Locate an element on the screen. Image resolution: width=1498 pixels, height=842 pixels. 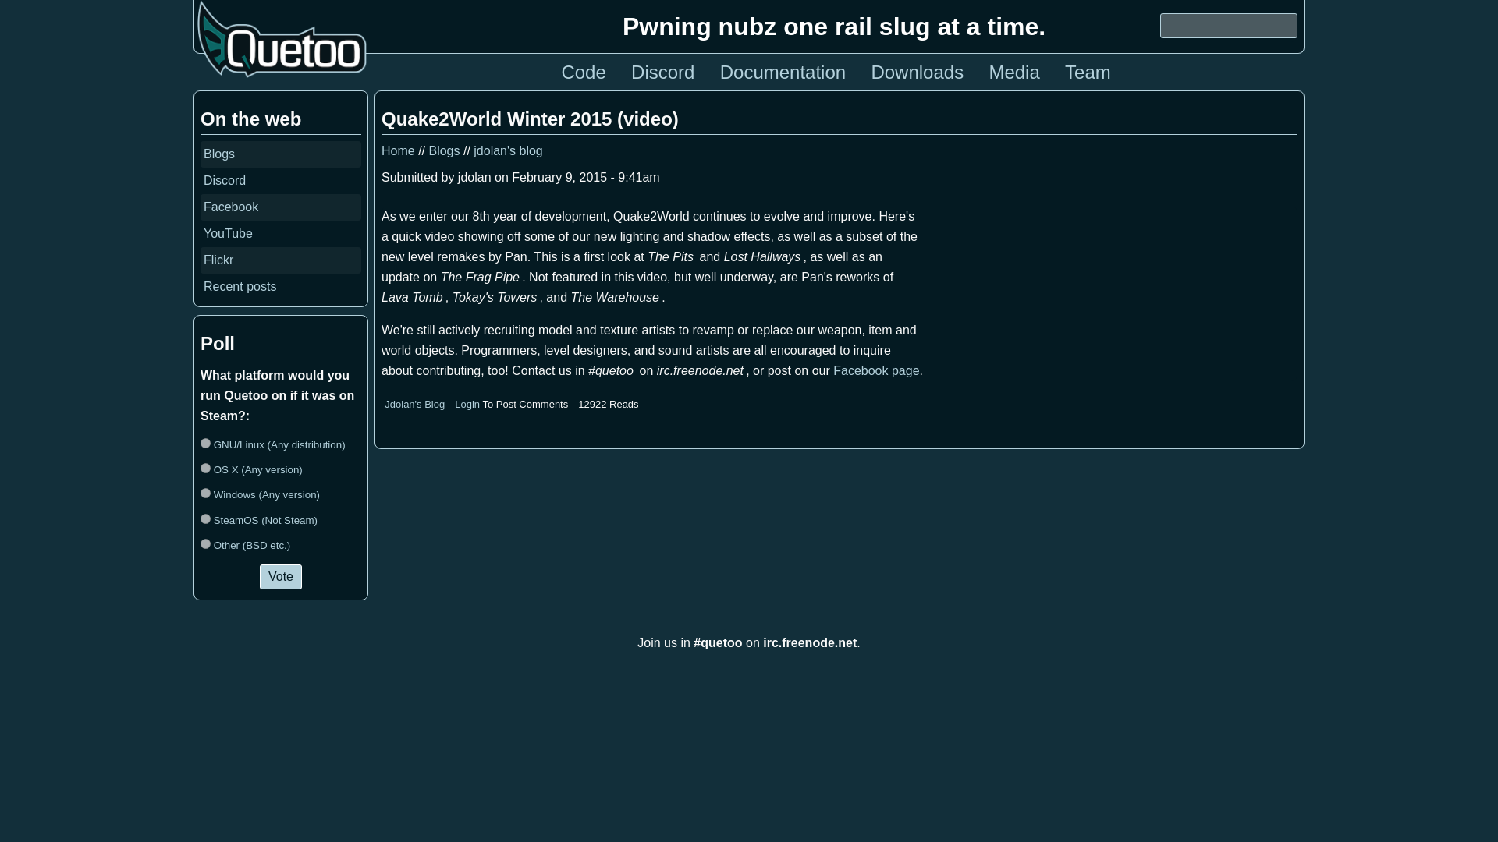
Vote is located at coordinates (281, 577).